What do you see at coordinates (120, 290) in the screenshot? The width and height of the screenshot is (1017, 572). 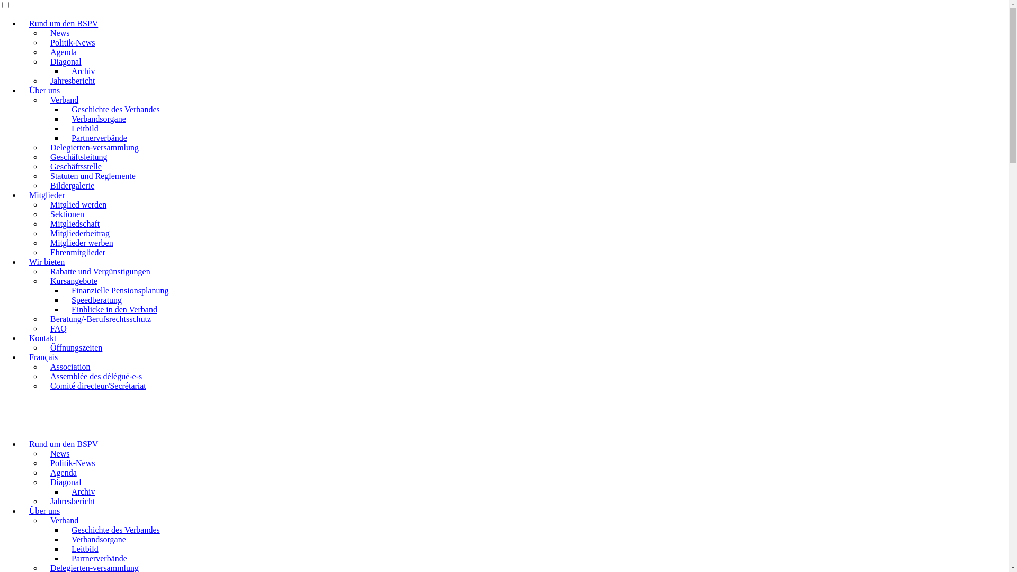 I see `Finanzielle Pensionsplanung` at bounding box center [120, 290].